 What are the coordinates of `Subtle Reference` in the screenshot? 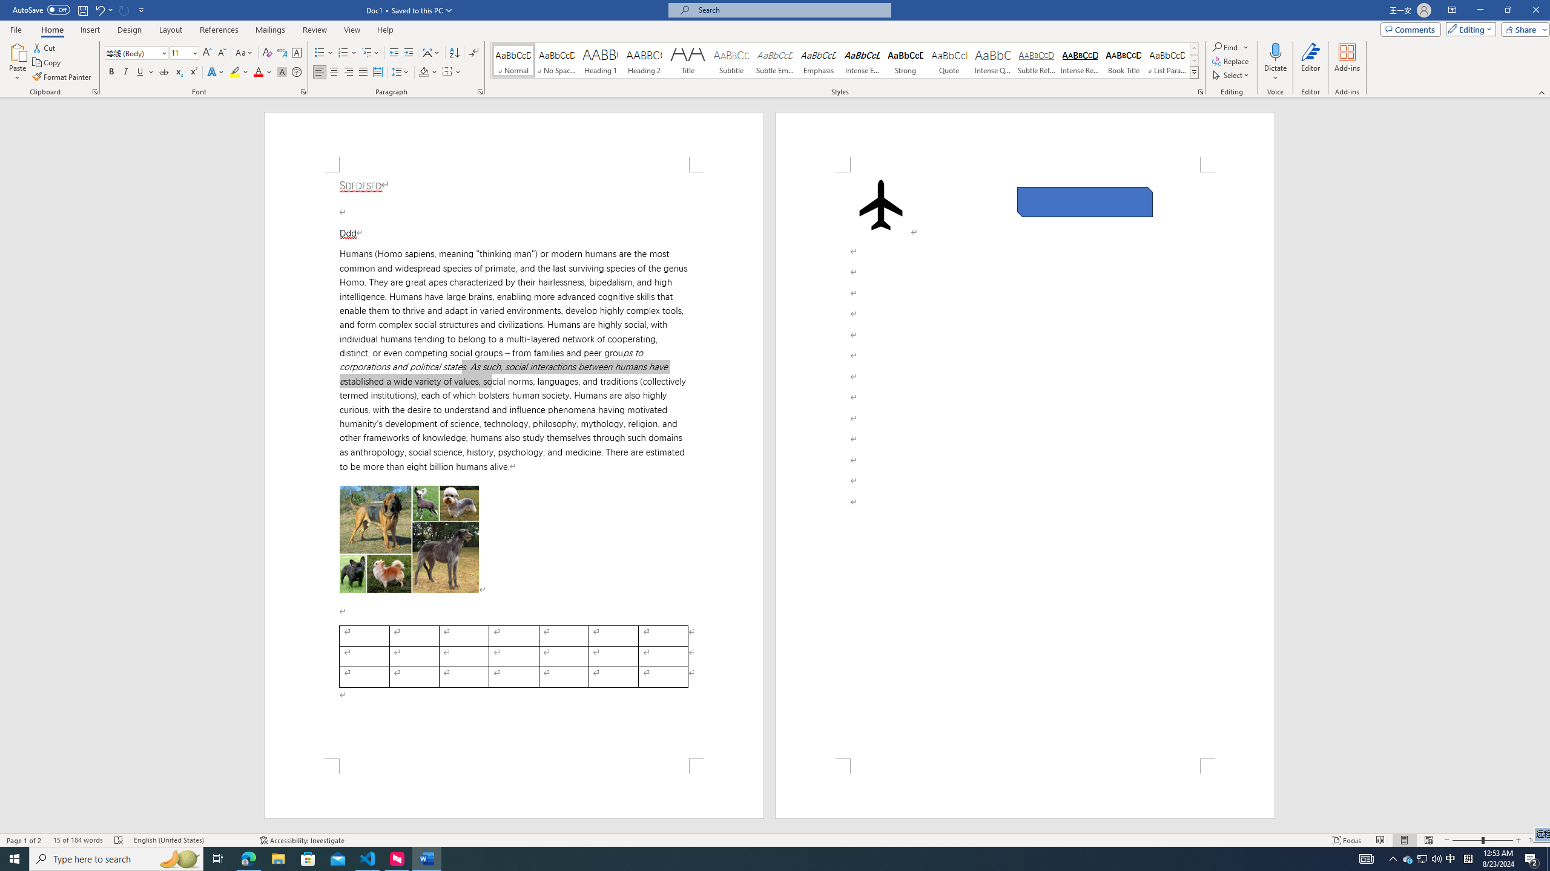 It's located at (1037, 60).